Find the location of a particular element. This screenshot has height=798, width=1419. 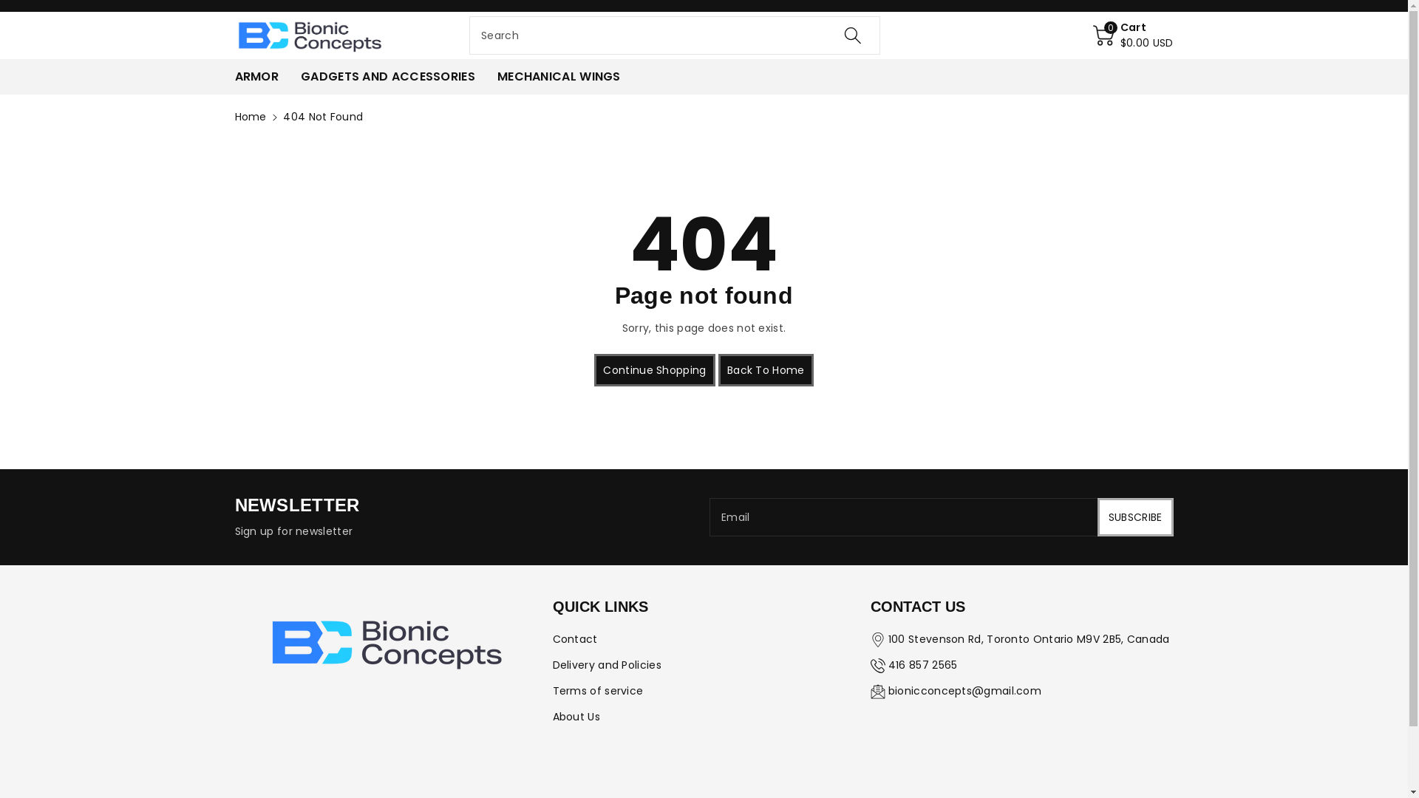

GADGETS AND ACCESSORIES is located at coordinates (388, 77).